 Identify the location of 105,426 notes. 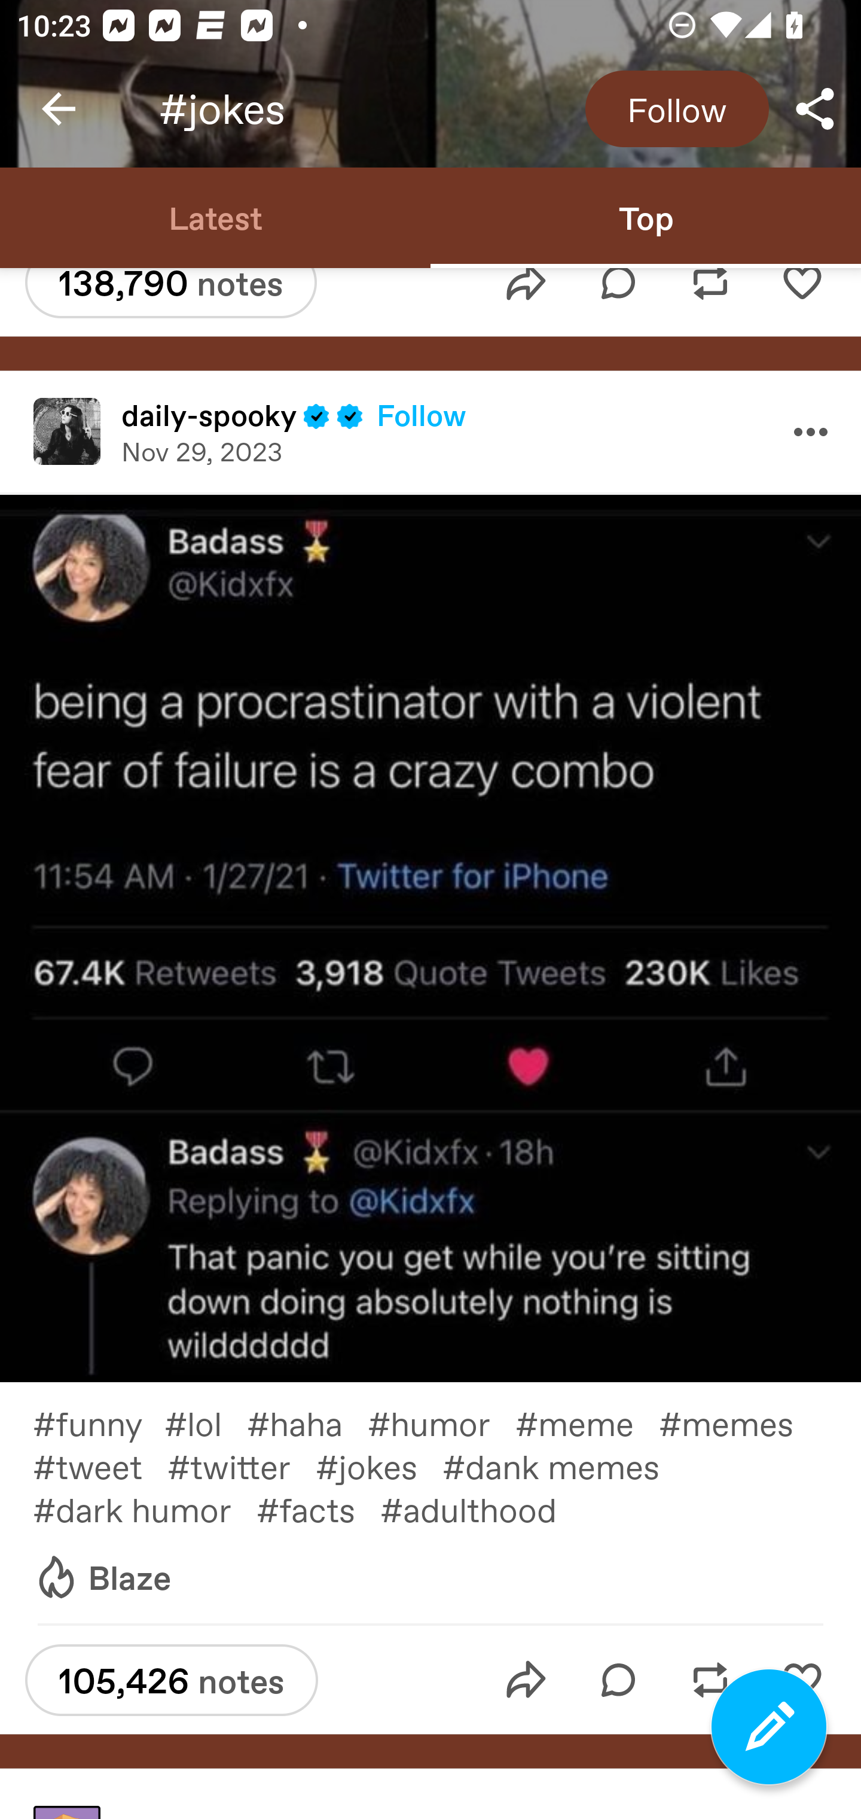
(171, 1680).